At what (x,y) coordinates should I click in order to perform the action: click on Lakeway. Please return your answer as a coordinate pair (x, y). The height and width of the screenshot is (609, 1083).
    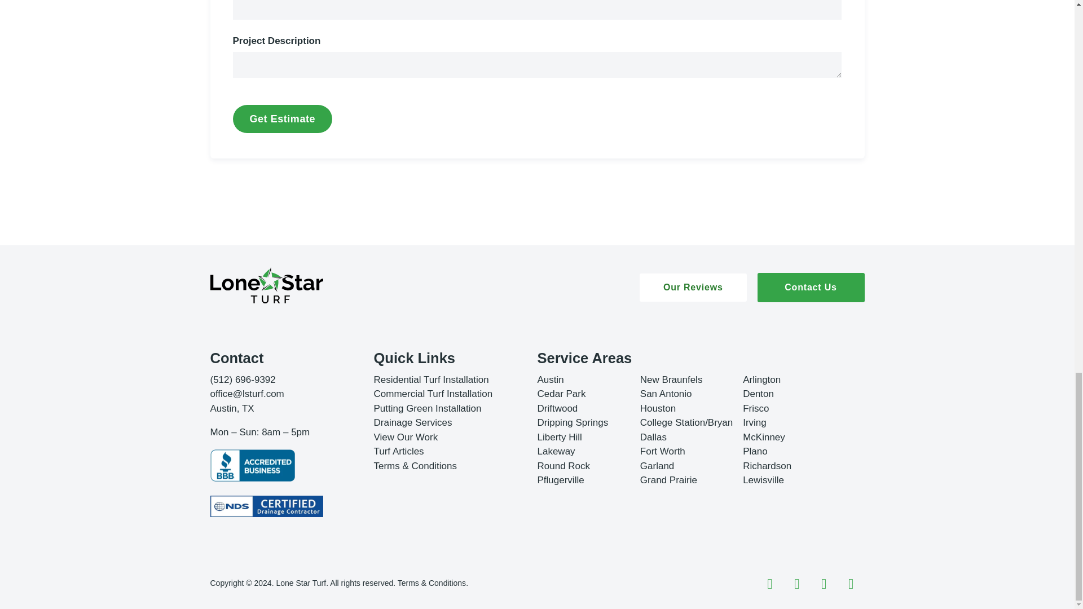
    Looking at the image, I should click on (556, 451).